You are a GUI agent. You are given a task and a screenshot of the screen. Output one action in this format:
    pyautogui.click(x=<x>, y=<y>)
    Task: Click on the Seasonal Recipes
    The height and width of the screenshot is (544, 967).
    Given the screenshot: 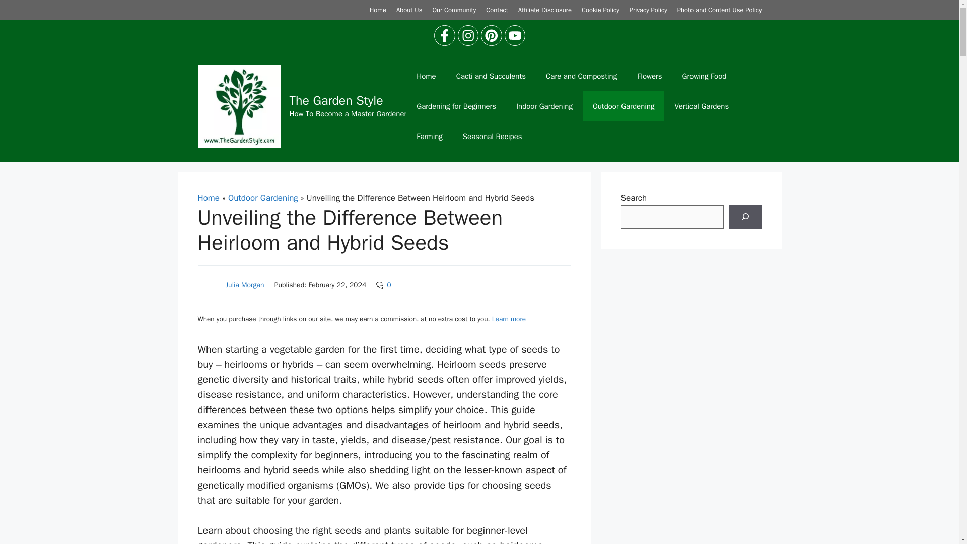 What is the action you would take?
    pyautogui.click(x=493, y=136)
    